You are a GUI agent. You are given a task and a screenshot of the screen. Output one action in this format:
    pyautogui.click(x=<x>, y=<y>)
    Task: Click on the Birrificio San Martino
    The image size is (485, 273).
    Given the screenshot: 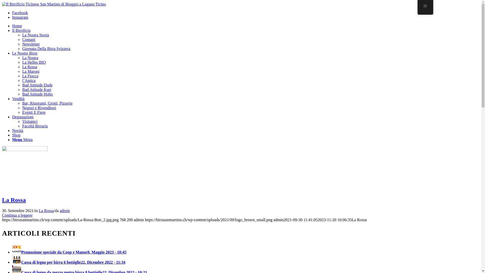 What is the action you would take?
    pyautogui.click(x=54, y=4)
    